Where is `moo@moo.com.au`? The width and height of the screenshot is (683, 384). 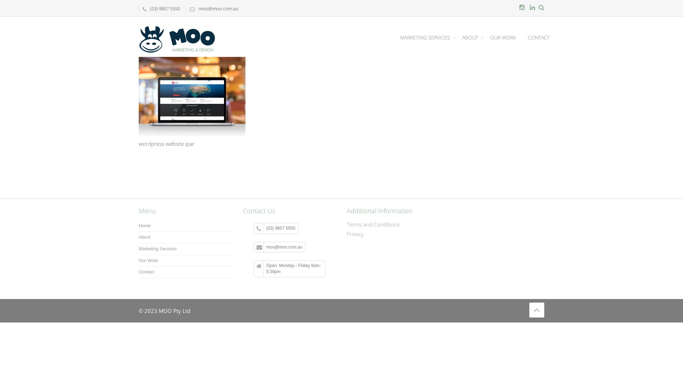
moo@moo.com.au is located at coordinates (280, 247).